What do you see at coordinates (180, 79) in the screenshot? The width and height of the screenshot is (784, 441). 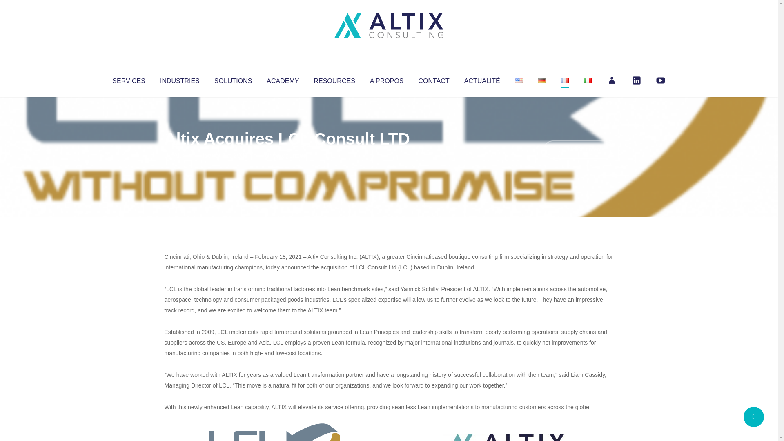 I see `INDUSTRIES` at bounding box center [180, 79].